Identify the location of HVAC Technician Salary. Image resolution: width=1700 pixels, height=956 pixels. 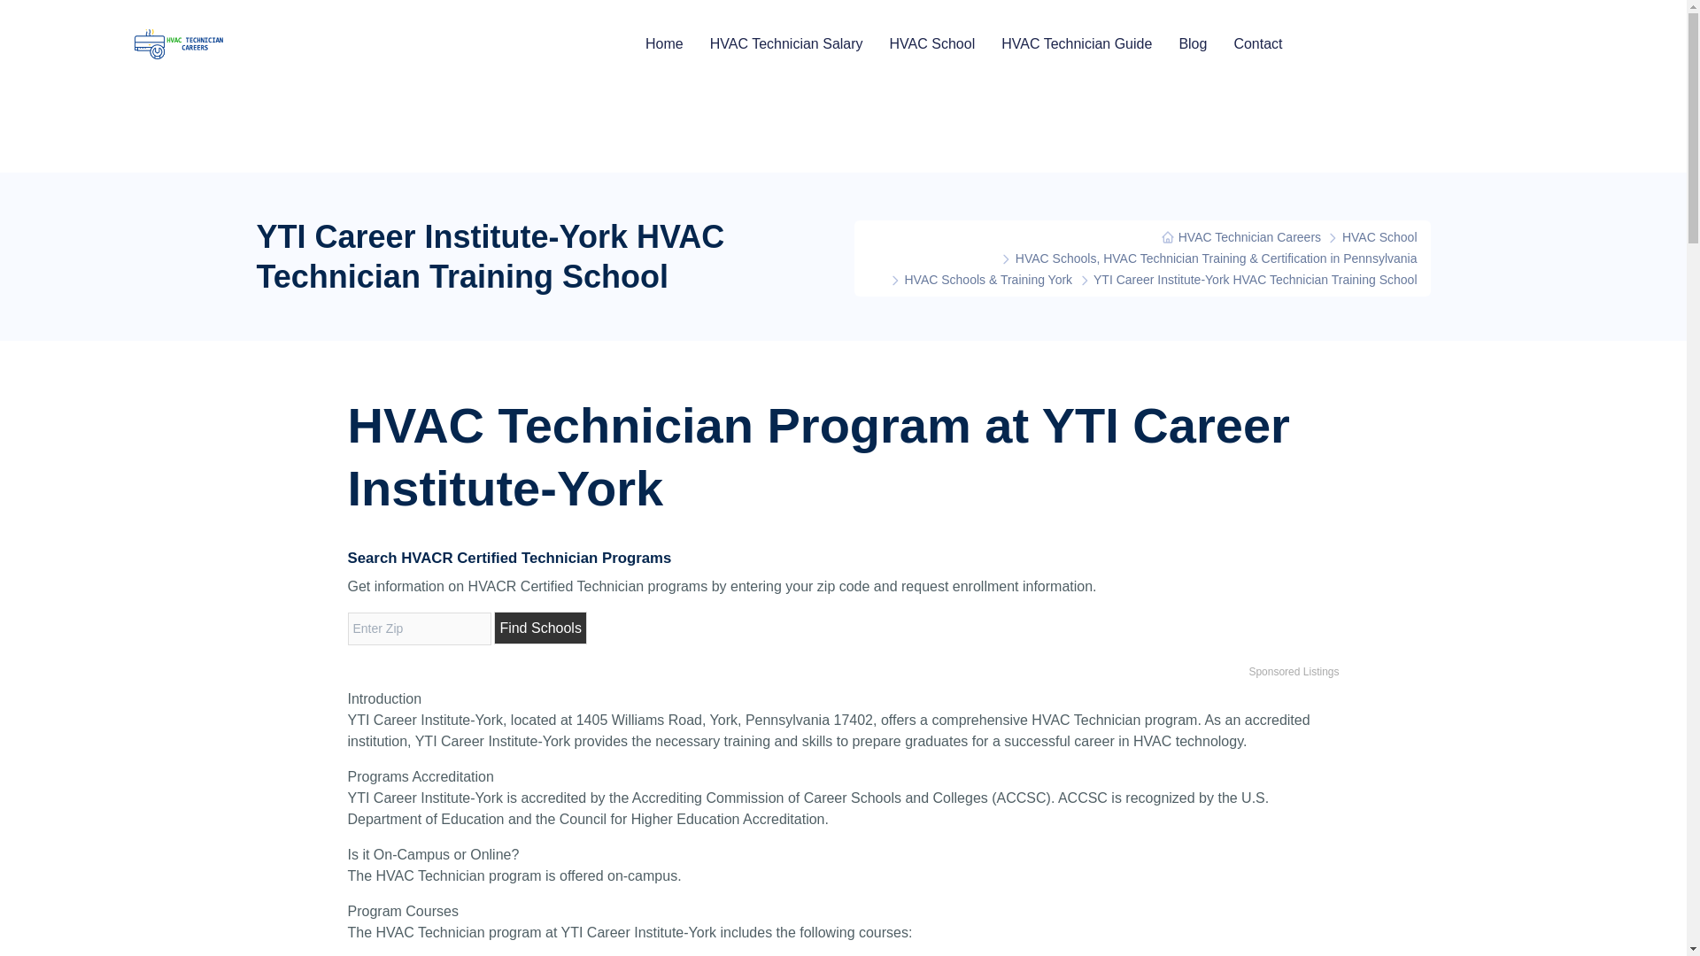
(786, 43).